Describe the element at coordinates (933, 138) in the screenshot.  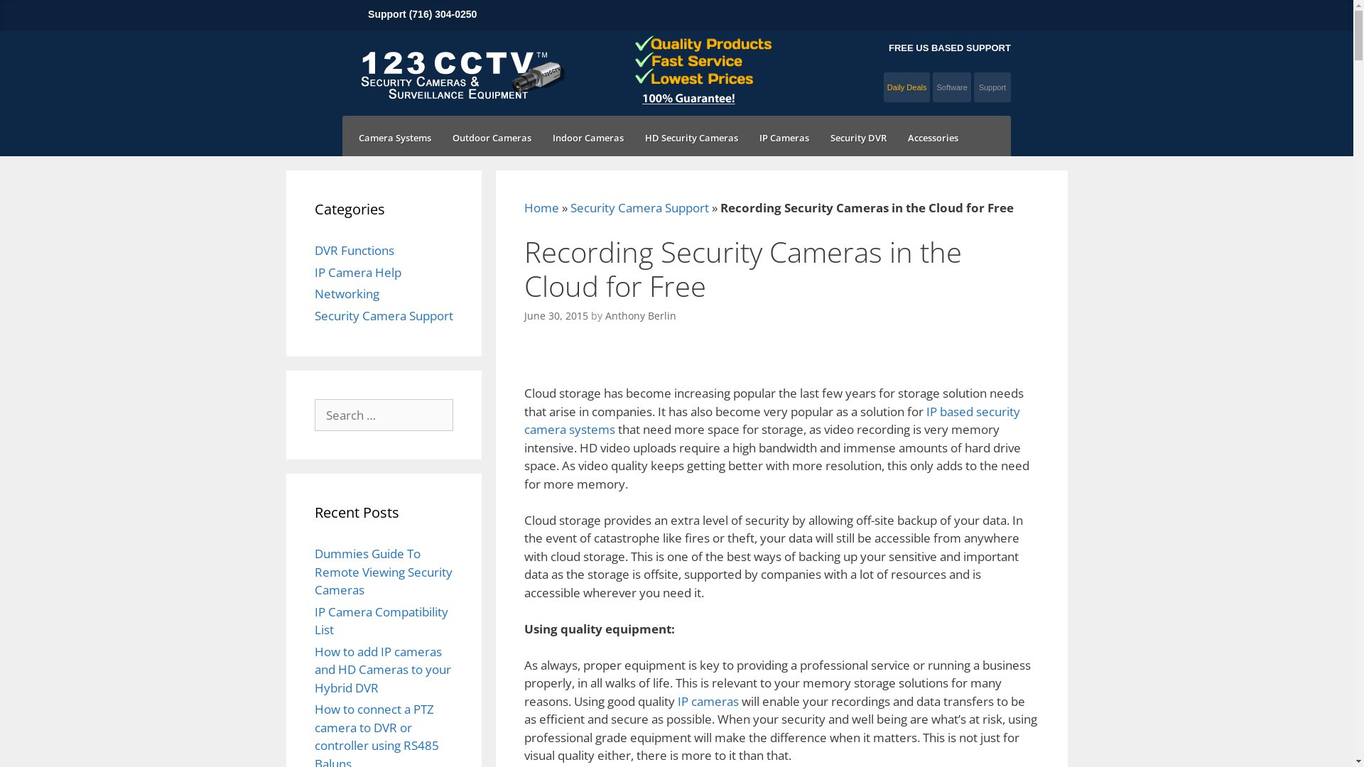
I see `Accessories` at that location.